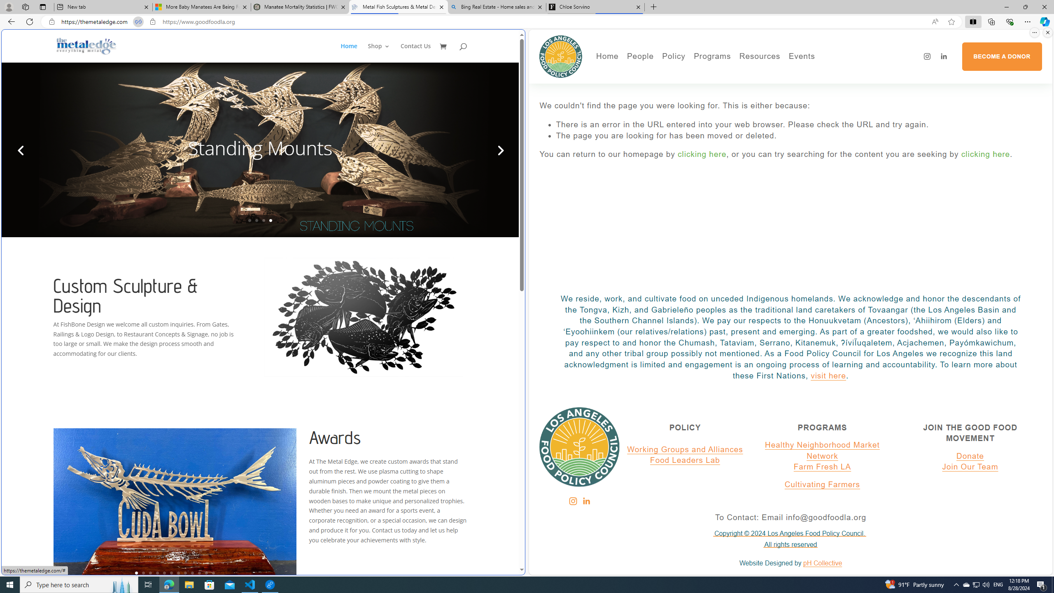  What do you see at coordinates (171, 572) in the screenshot?
I see `6` at bounding box center [171, 572].